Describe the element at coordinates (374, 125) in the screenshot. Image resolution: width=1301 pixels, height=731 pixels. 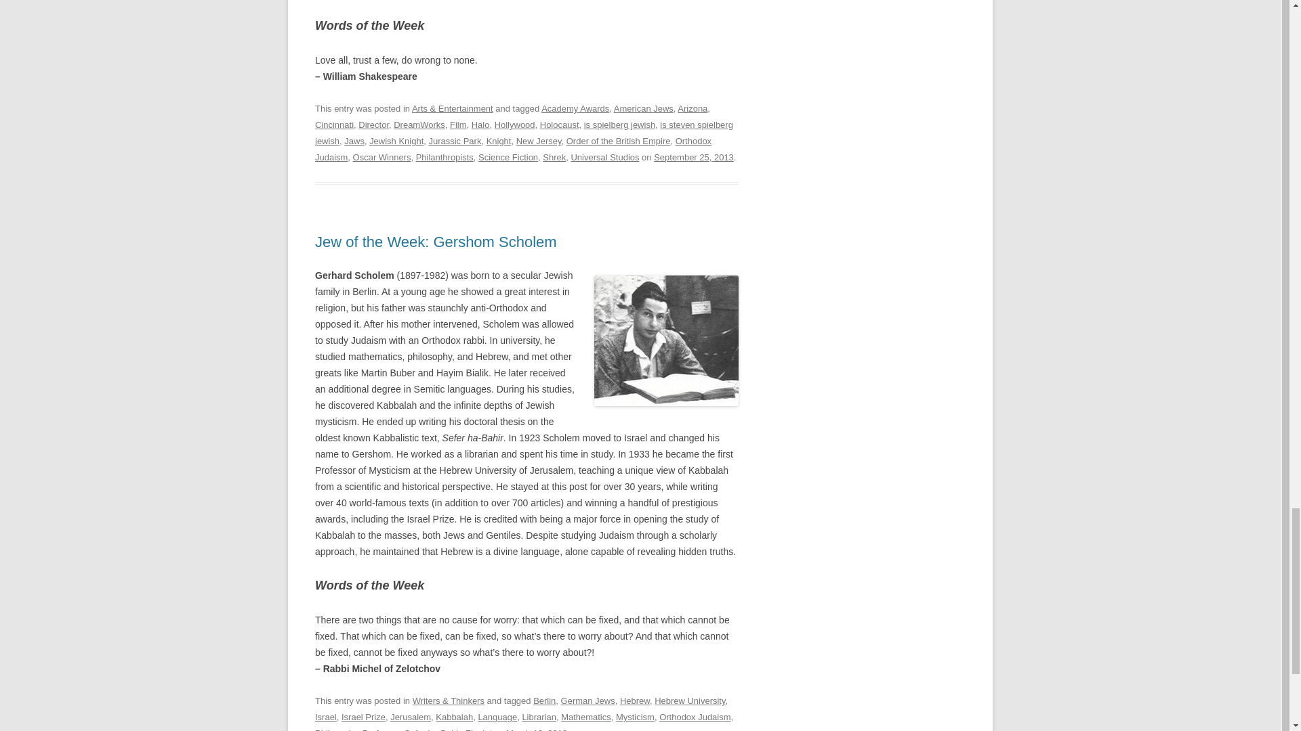
I see `Director` at that location.